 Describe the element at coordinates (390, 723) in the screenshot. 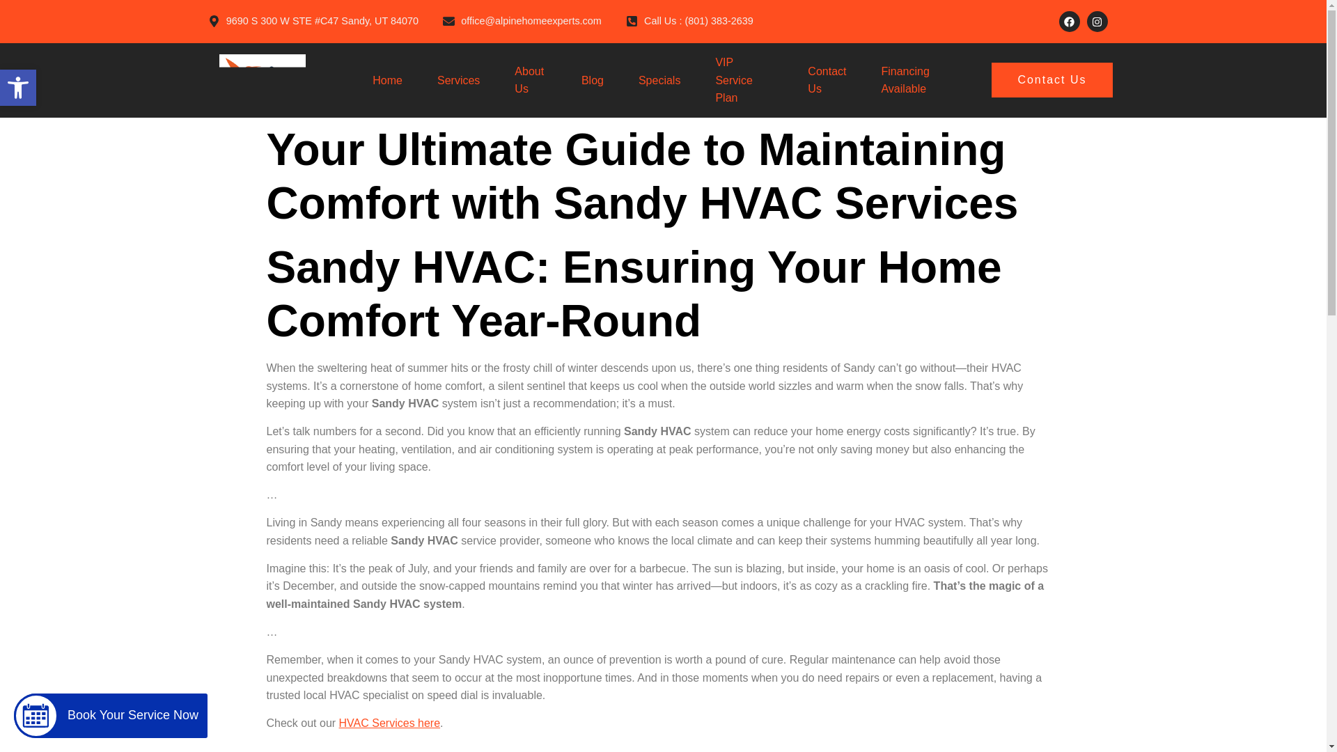

I see `Our Services` at that location.